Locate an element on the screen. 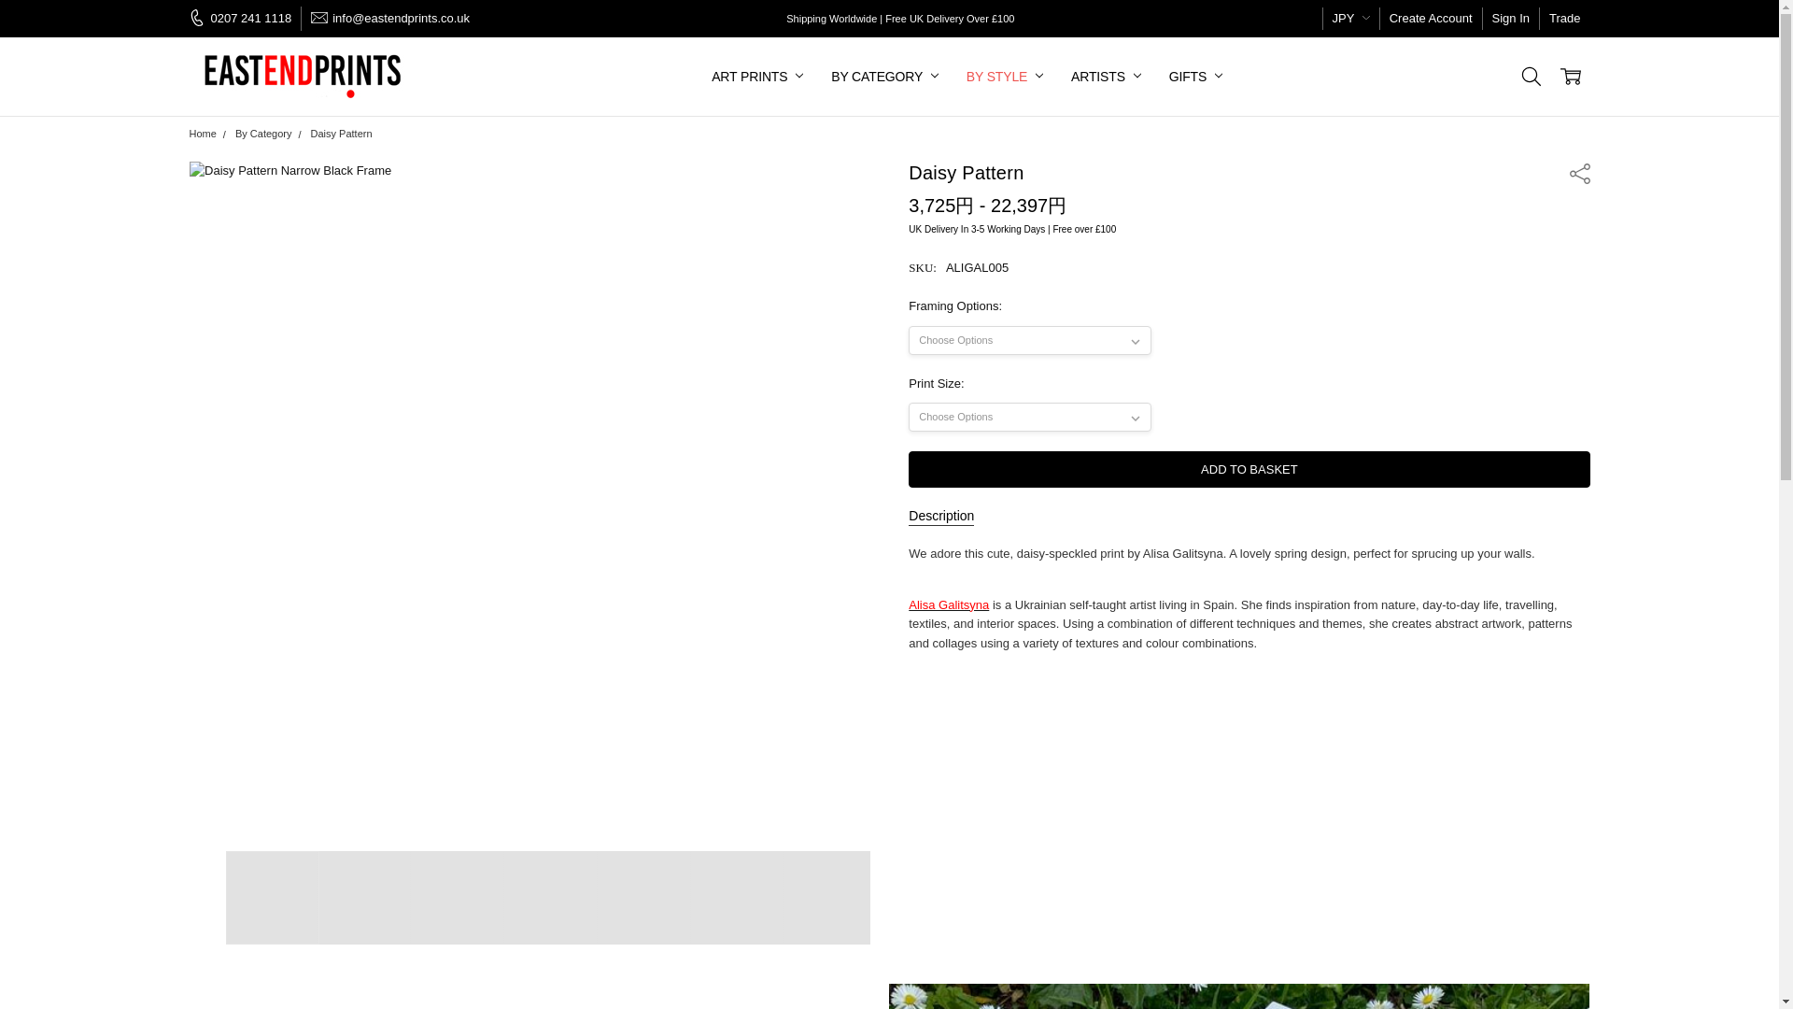  ART PRINTS is located at coordinates (756, 77).